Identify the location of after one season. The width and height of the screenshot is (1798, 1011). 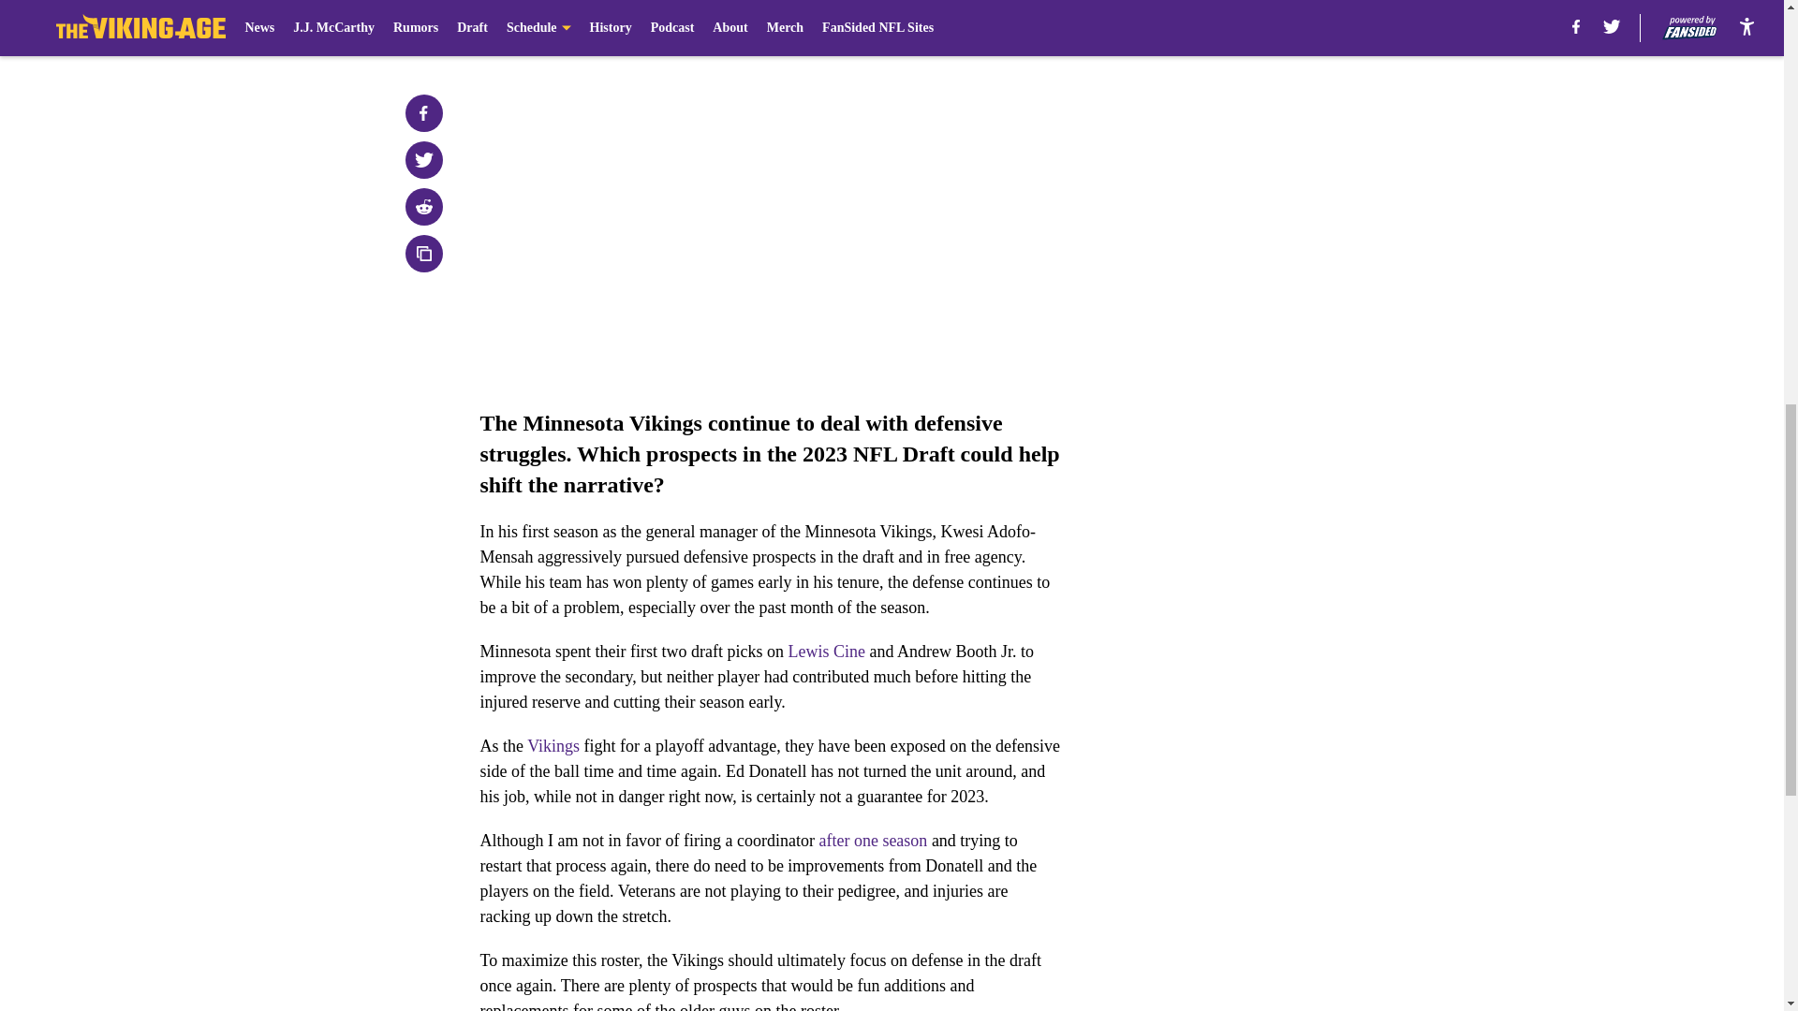
(873, 841).